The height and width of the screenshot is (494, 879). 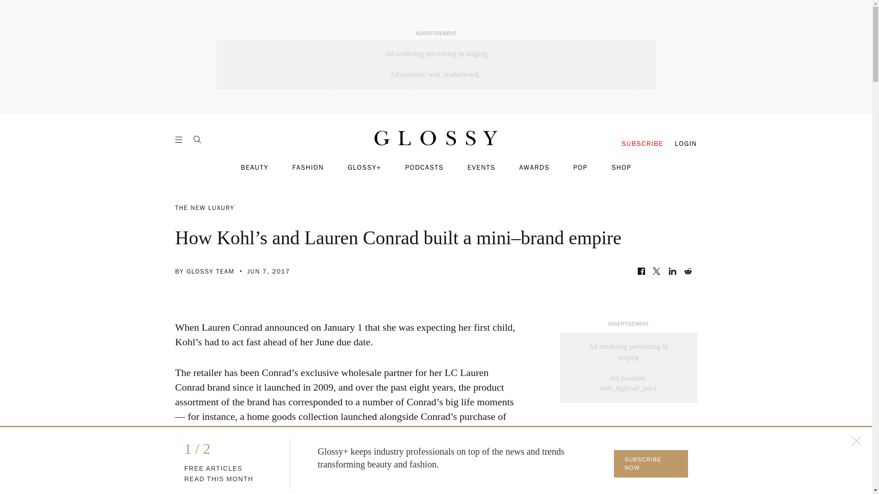 I want to click on FASHION, so click(x=308, y=167).